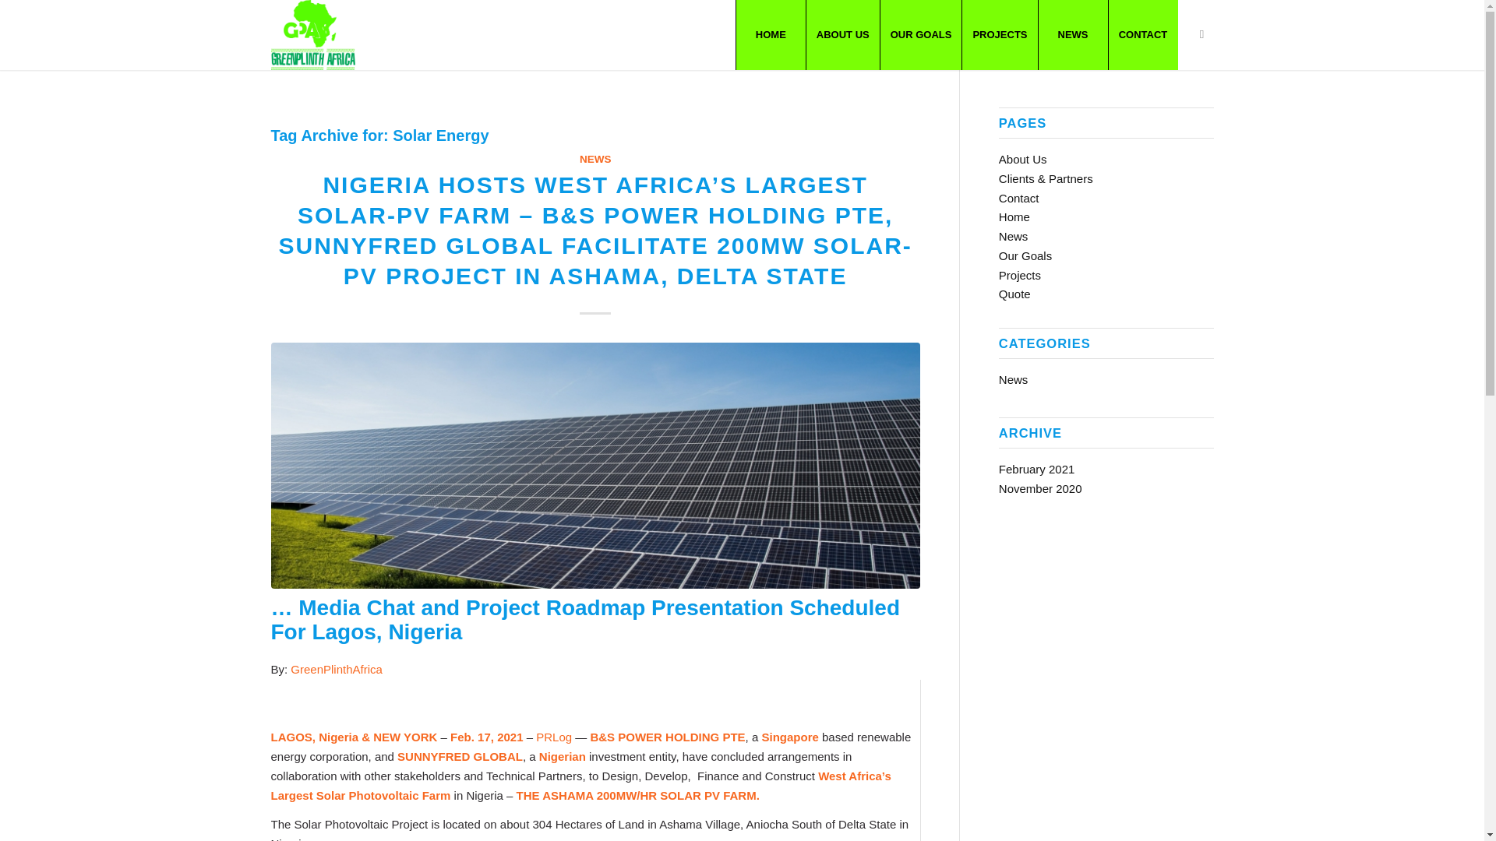 Image resolution: width=1496 pixels, height=841 pixels. What do you see at coordinates (771, 34) in the screenshot?
I see `HOME` at bounding box center [771, 34].